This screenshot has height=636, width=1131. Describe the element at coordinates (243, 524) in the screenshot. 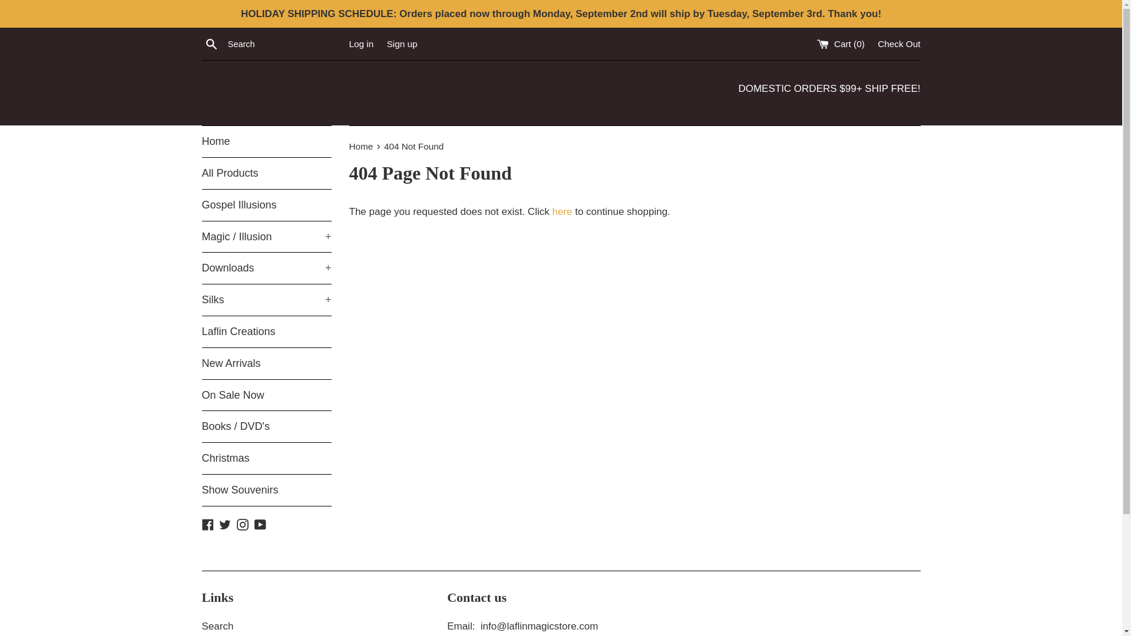

I see `LaflinMagicStore on Instagram` at that location.